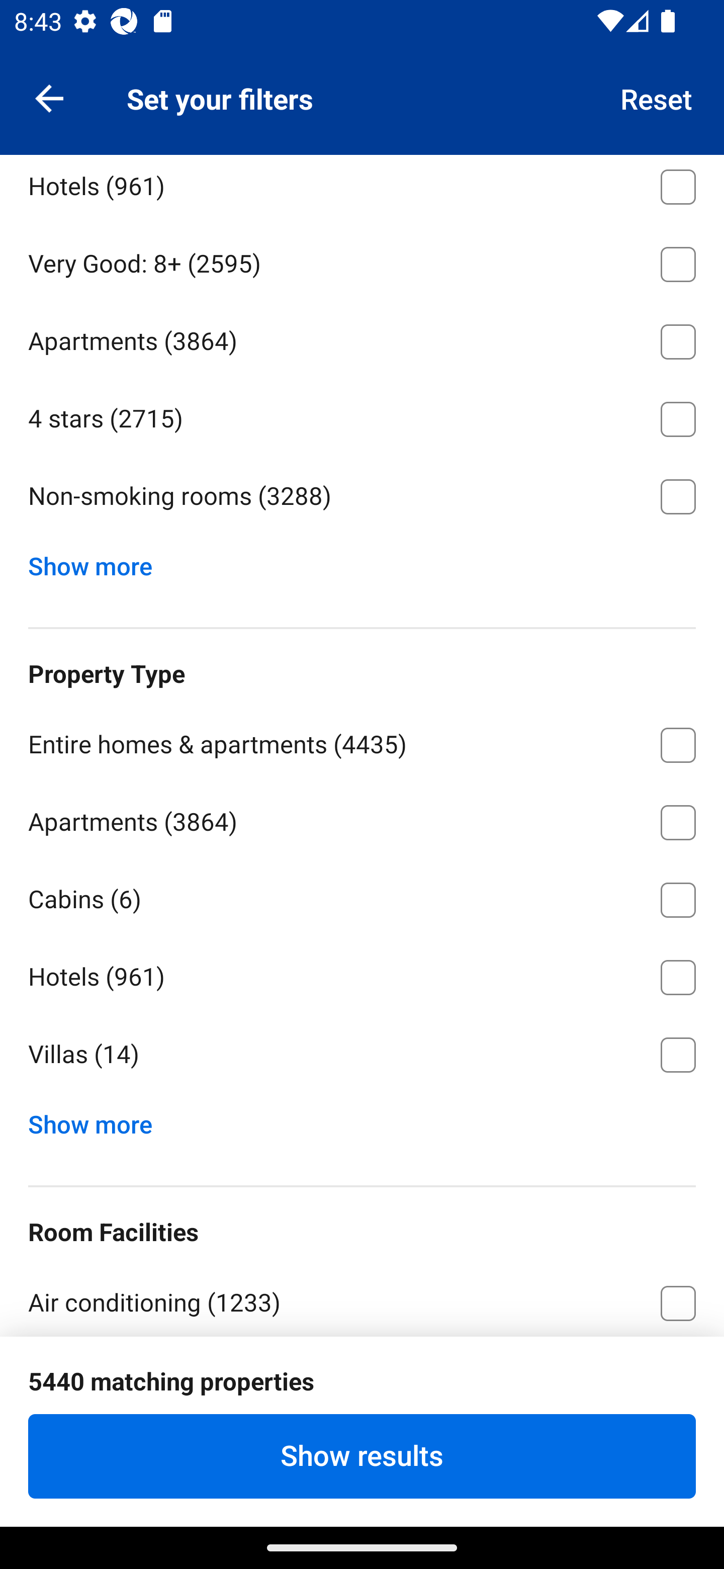 This screenshot has width=724, height=1569. I want to click on Private bathroom ⁦(3698), so click(362, 1377).